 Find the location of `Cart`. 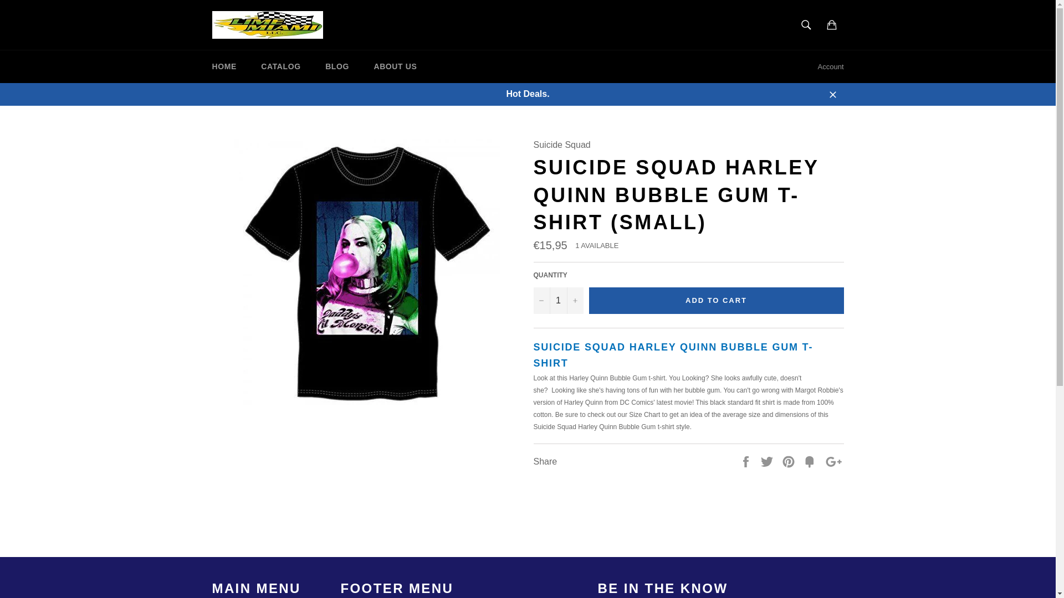

Cart is located at coordinates (832, 24).